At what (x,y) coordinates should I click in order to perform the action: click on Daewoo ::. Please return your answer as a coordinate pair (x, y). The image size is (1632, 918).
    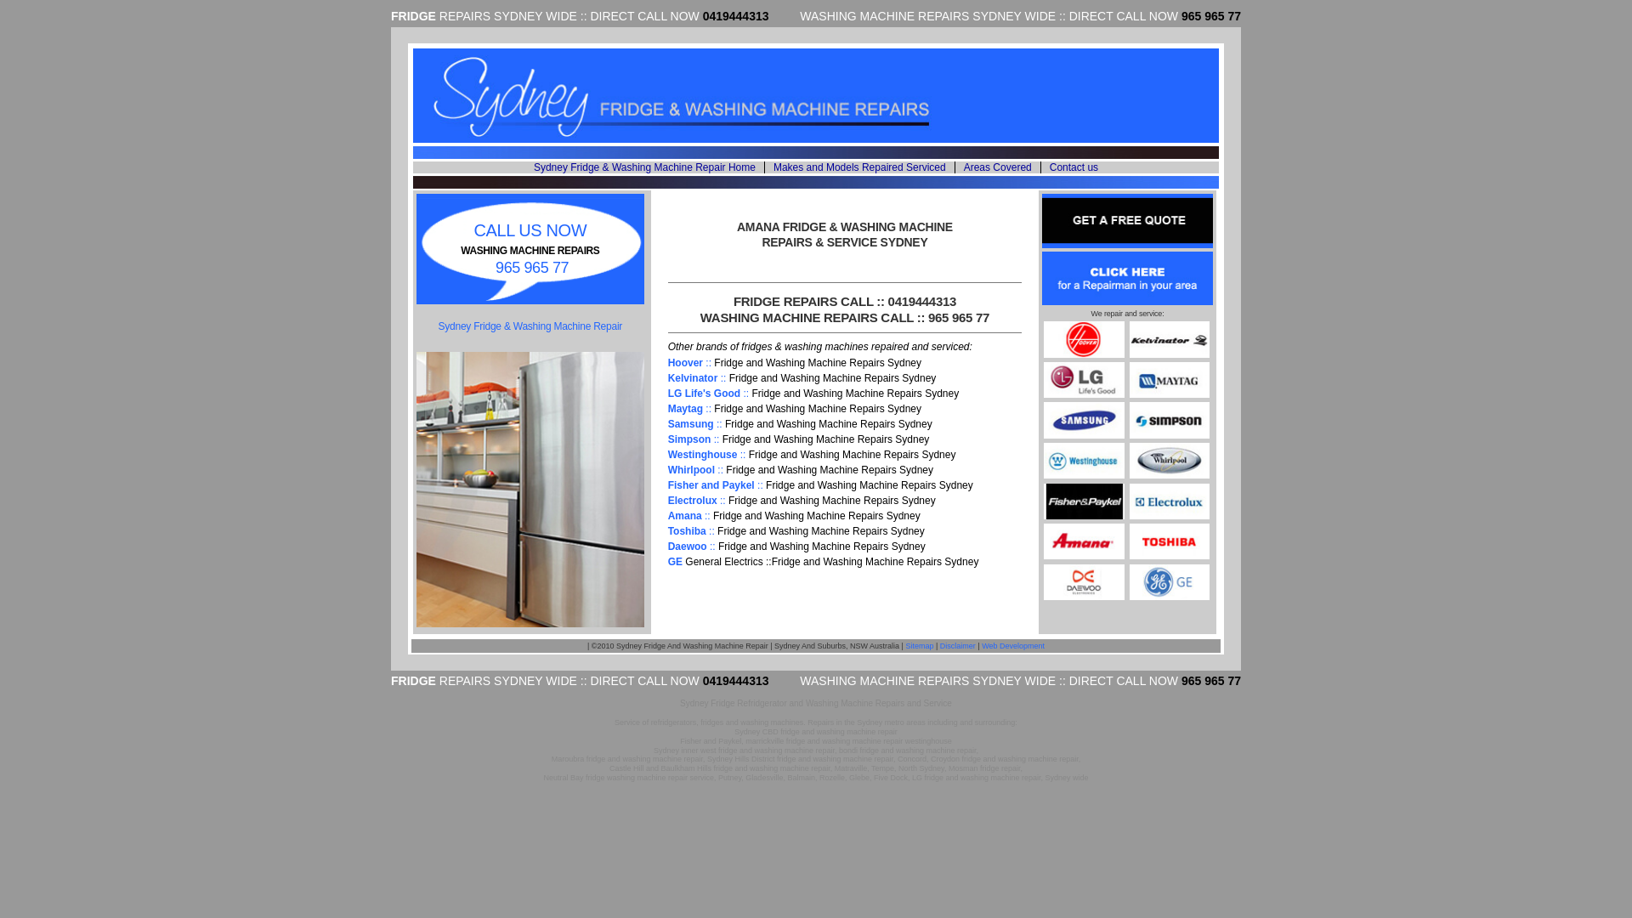
    Looking at the image, I should click on (692, 547).